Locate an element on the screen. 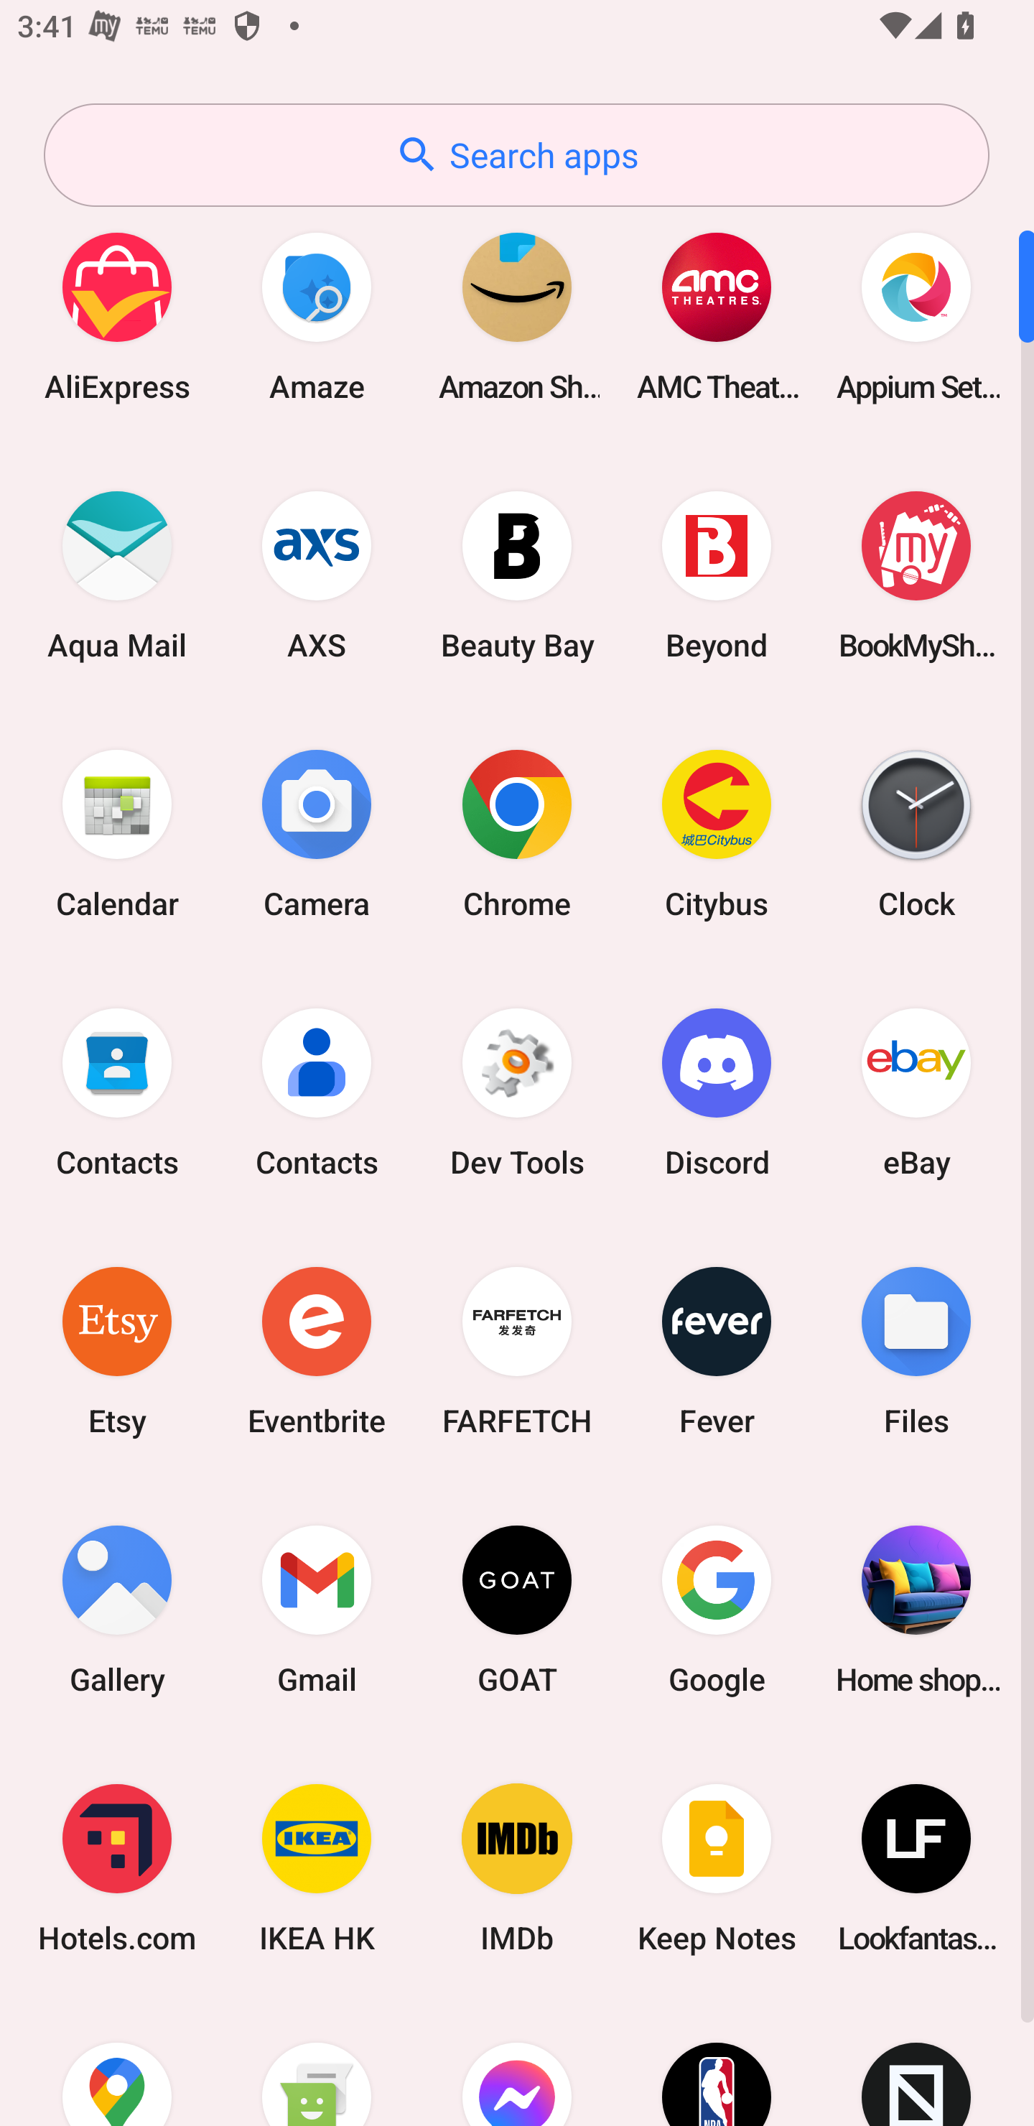  Keep Notes is located at coordinates (717, 1869).